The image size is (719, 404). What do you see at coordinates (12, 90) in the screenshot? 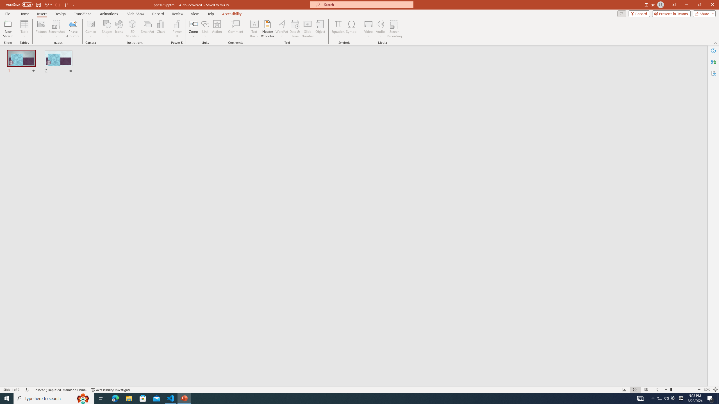
I see `wangyian_dsw - DSW` at bounding box center [12, 90].